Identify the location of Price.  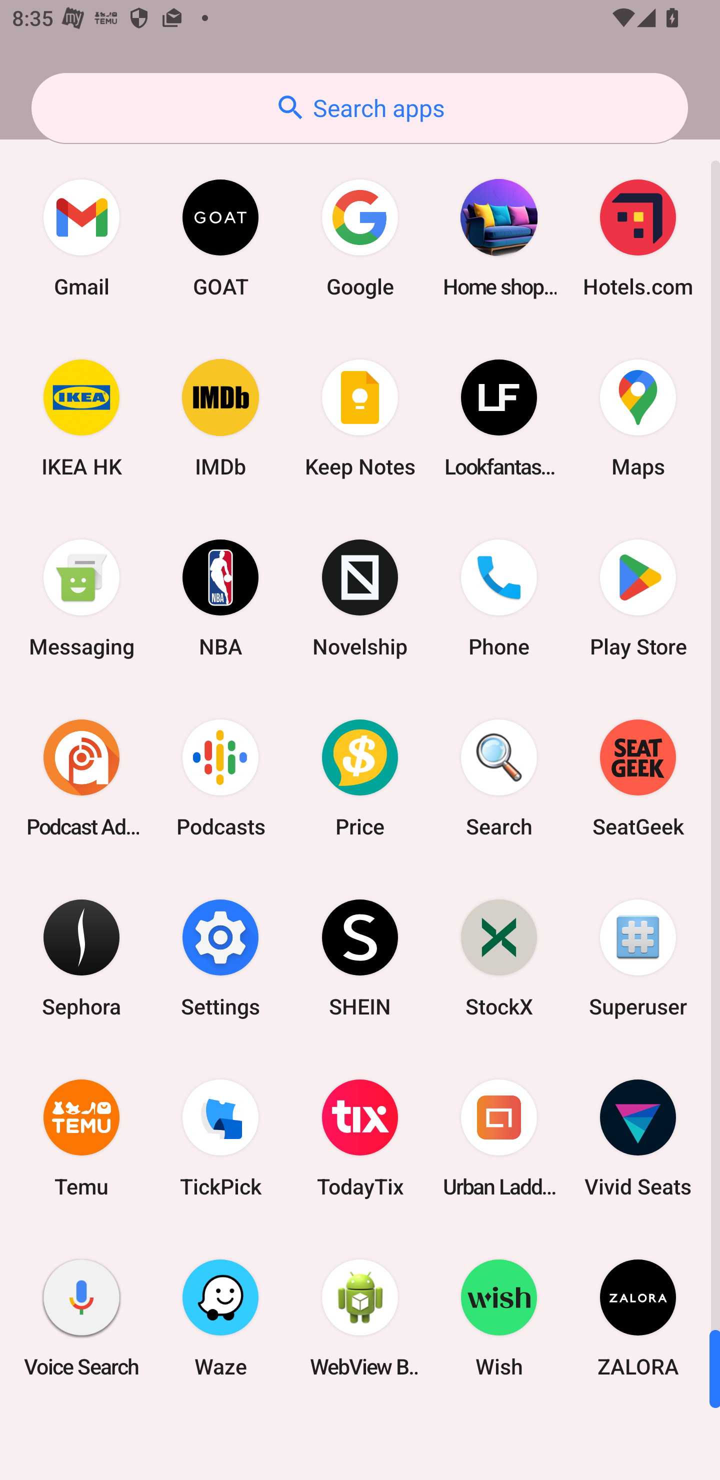
(360, 777).